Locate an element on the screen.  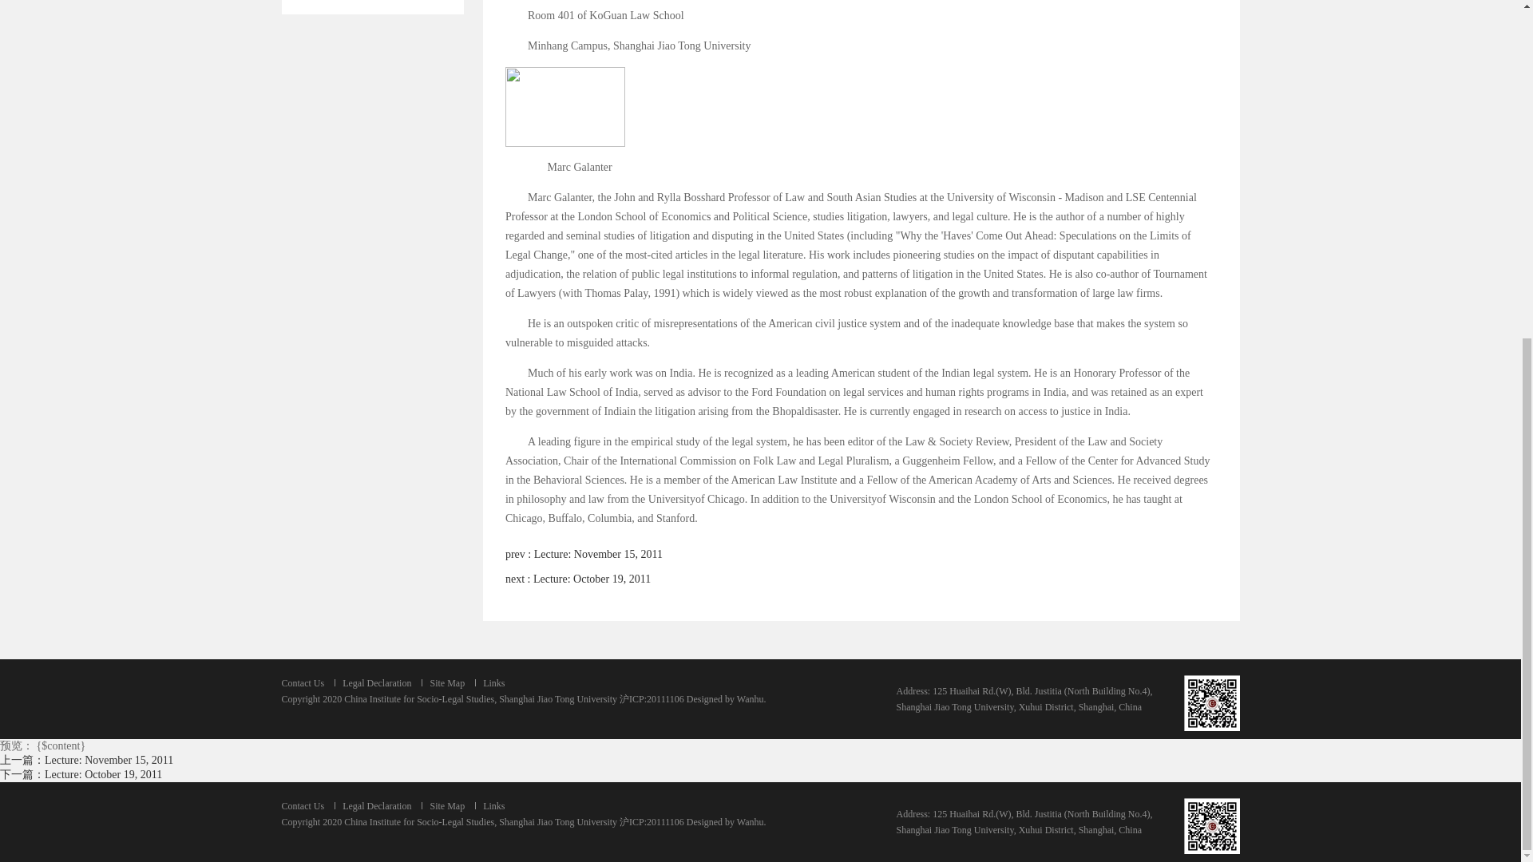
Wanhu is located at coordinates (751, 699).